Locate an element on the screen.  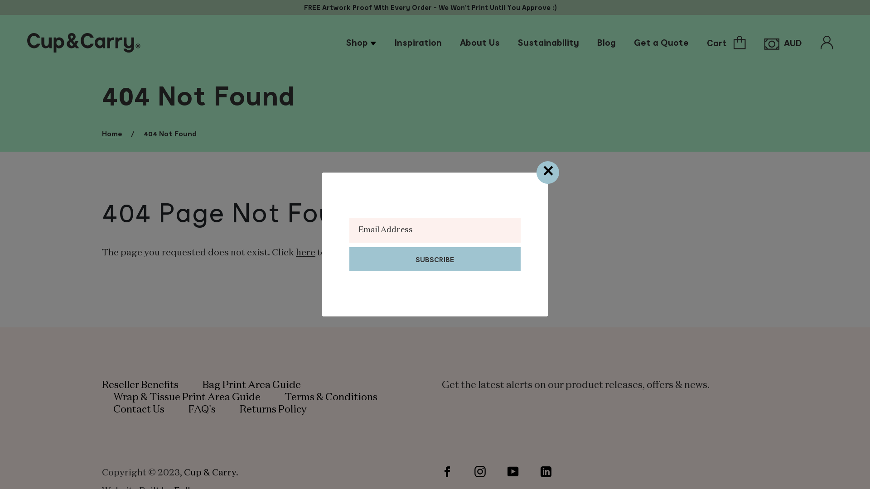
Blog is located at coordinates (606, 43).